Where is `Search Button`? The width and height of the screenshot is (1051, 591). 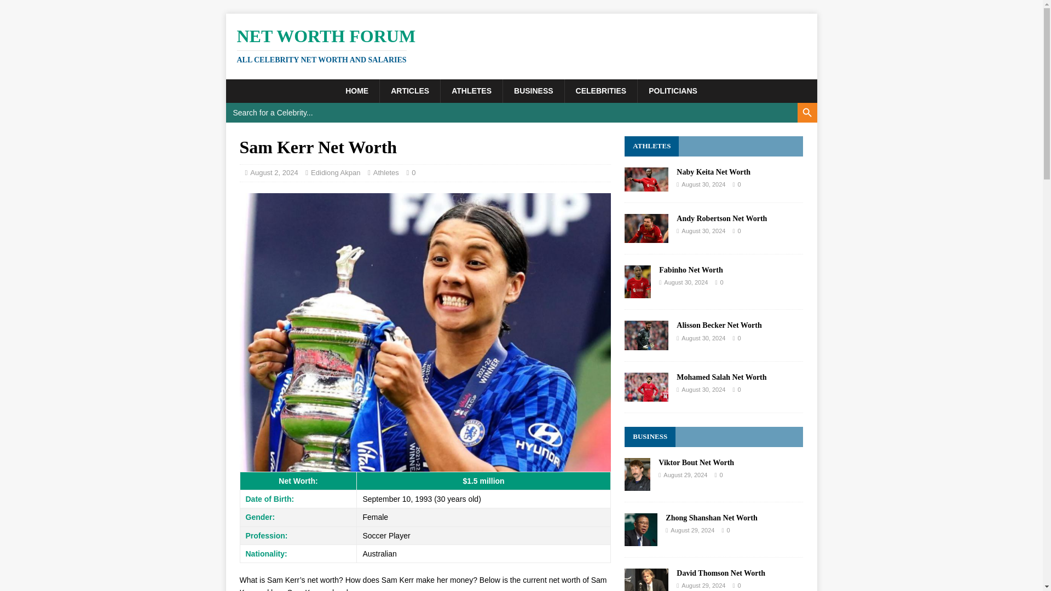
Search Button is located at coordinates (521, 45).